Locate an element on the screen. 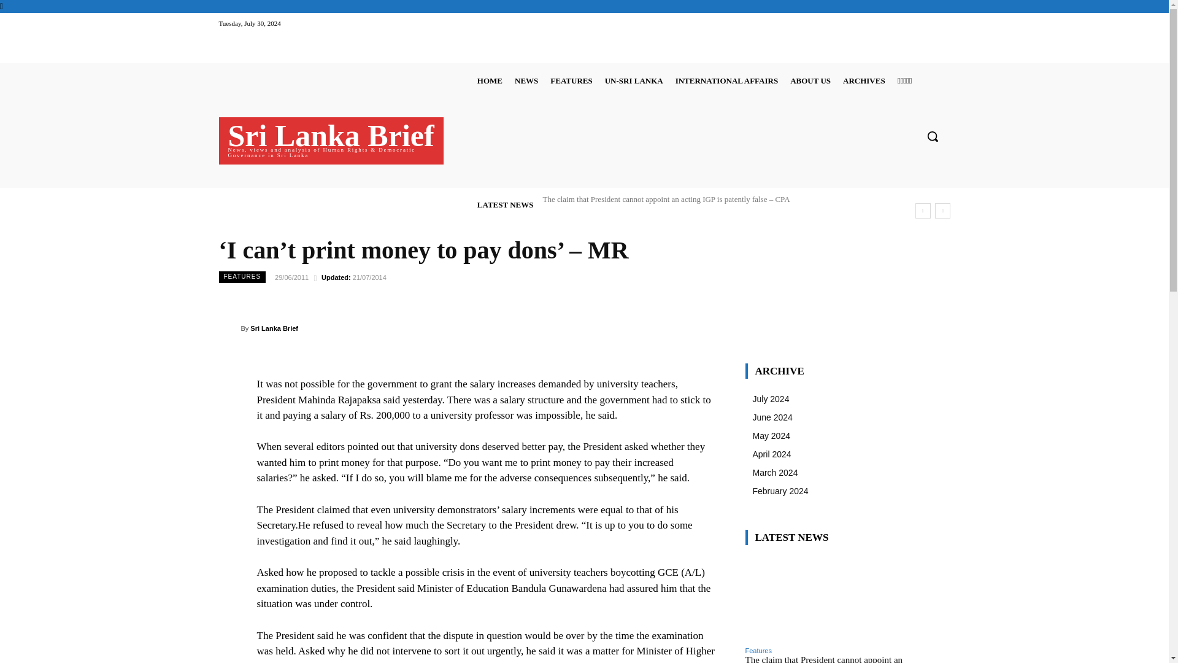 This screenshot has height=663, width=1178. INTERNATIONAL AFFAIRS is located at coordinates (726, 80).